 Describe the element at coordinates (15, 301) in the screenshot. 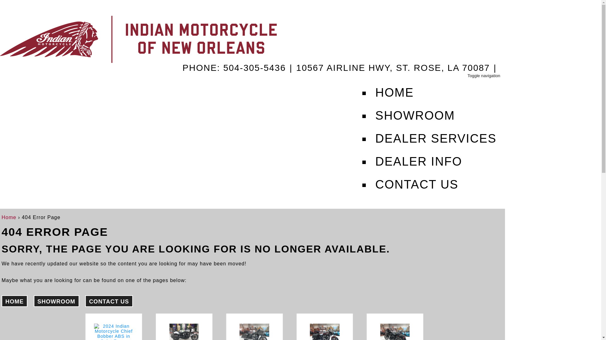

I see `HOME` at that location.